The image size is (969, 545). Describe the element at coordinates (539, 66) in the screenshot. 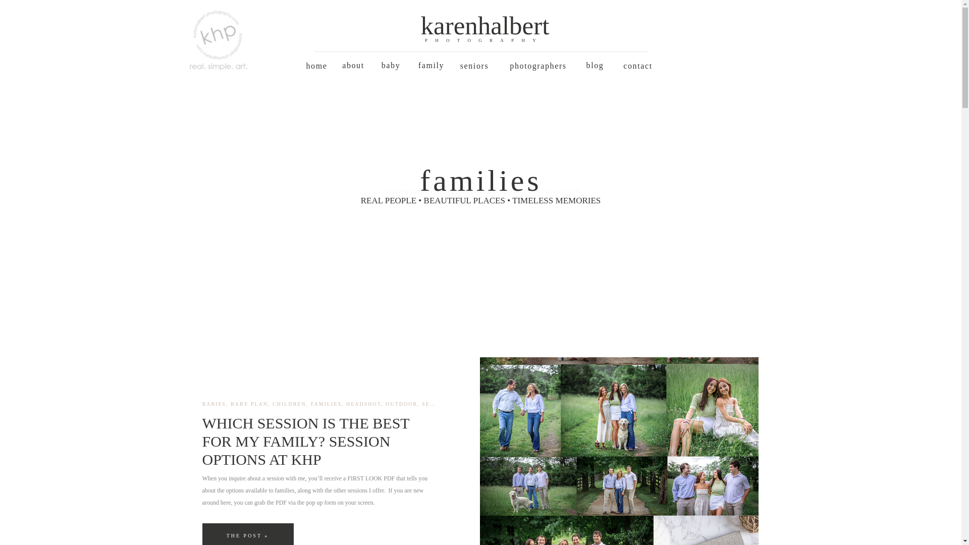

I see `photographers` at that location.